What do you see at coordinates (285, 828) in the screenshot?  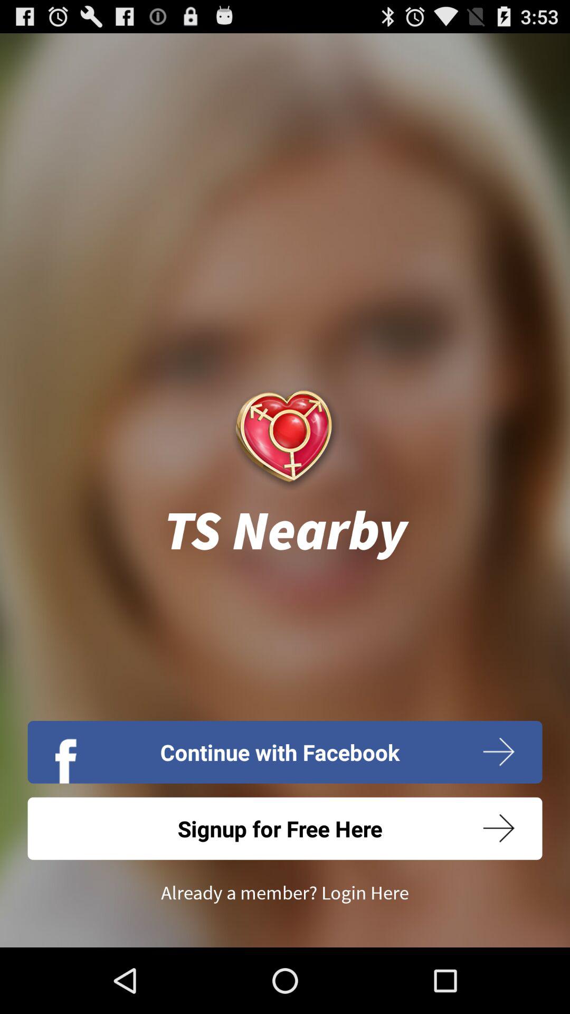 I see `open the signup for free button` at bounding box center [285, 828].